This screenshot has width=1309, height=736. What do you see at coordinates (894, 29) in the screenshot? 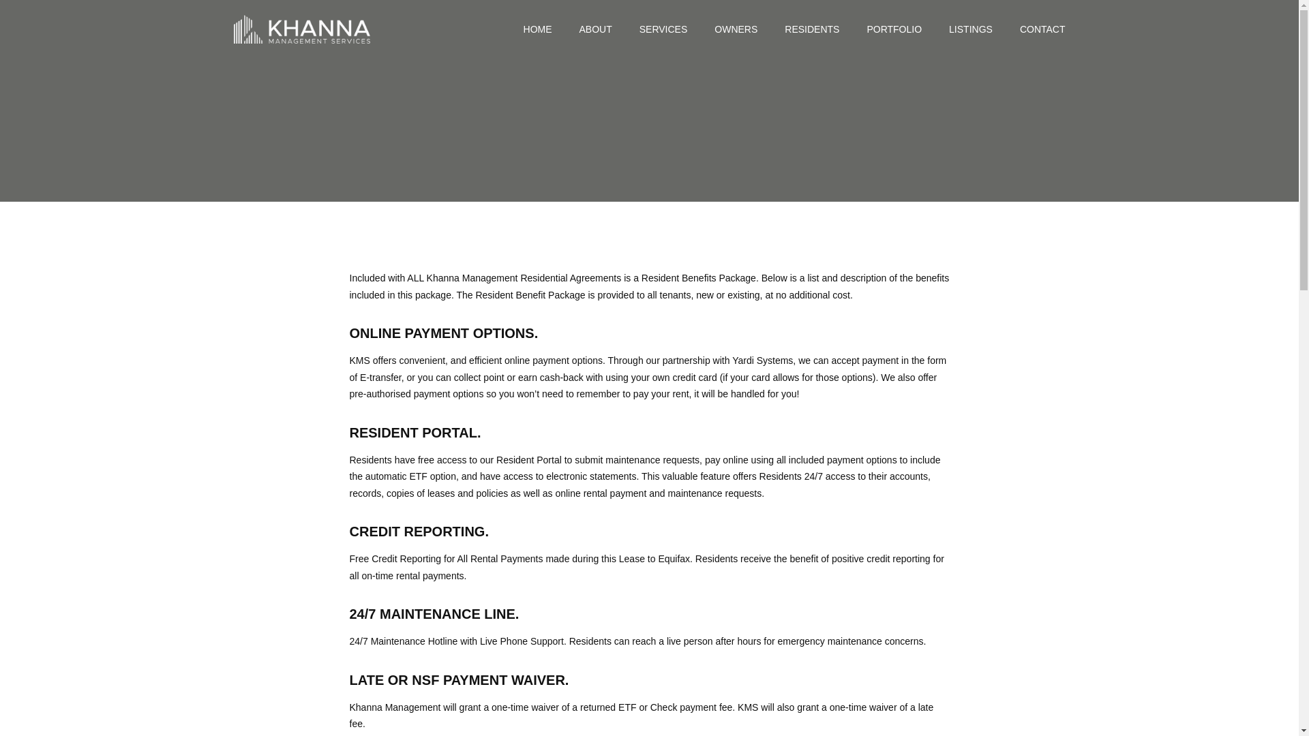
I see `PORTFOLIO` at bounding box center [894, 29].